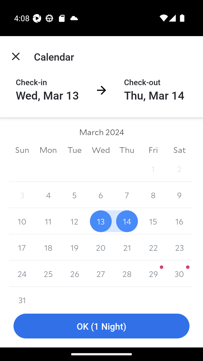  Describe the element at coordinates (127, 274) in the screenshot. I see `28 28 March 2024` at that location.